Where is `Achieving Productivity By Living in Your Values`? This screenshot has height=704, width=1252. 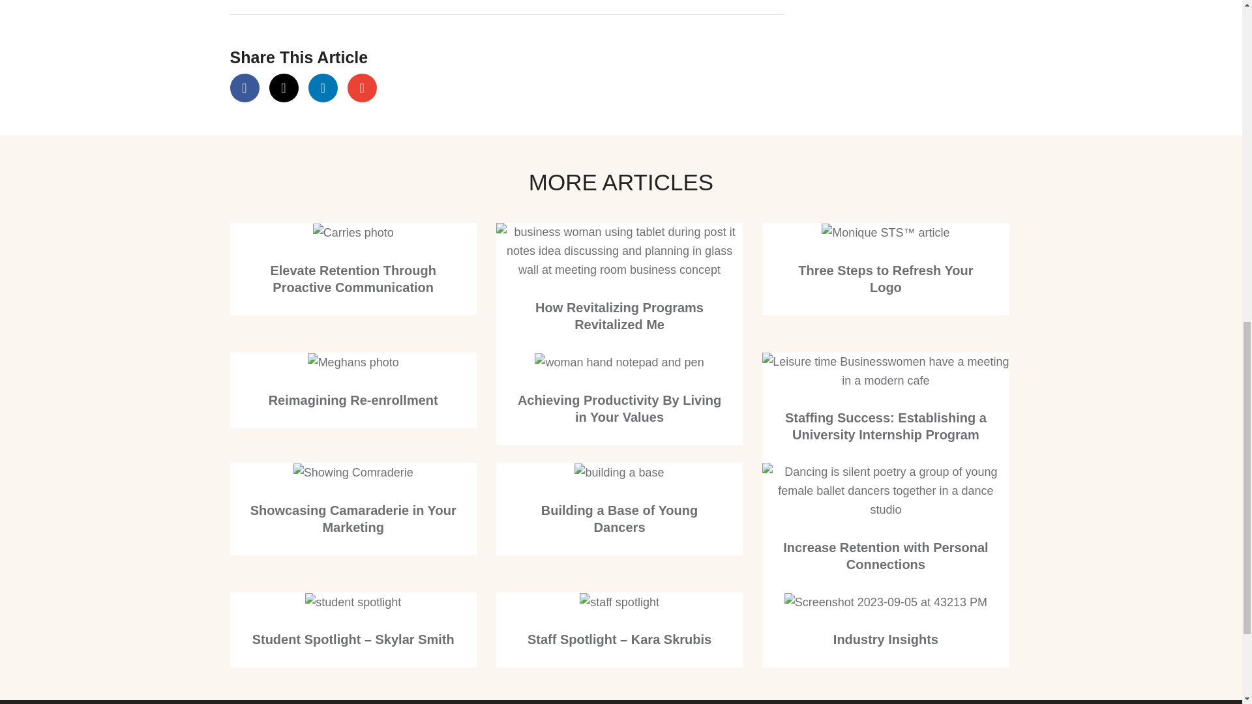 Achieving Productivity By Living in Your Values is located at coordinates (619, 408).